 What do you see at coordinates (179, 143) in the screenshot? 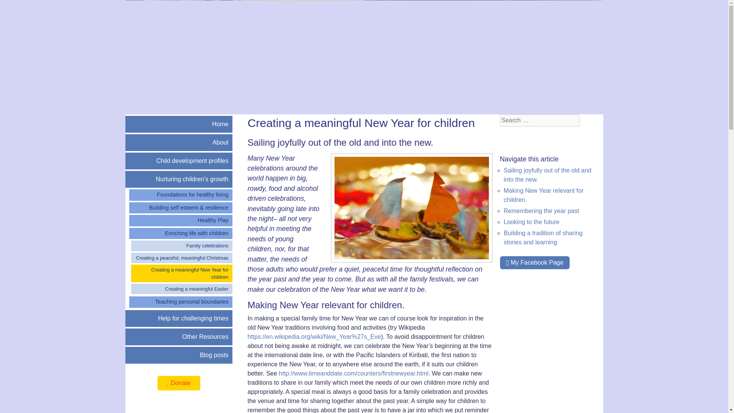
I see `About` at bounding box center [179, 143].